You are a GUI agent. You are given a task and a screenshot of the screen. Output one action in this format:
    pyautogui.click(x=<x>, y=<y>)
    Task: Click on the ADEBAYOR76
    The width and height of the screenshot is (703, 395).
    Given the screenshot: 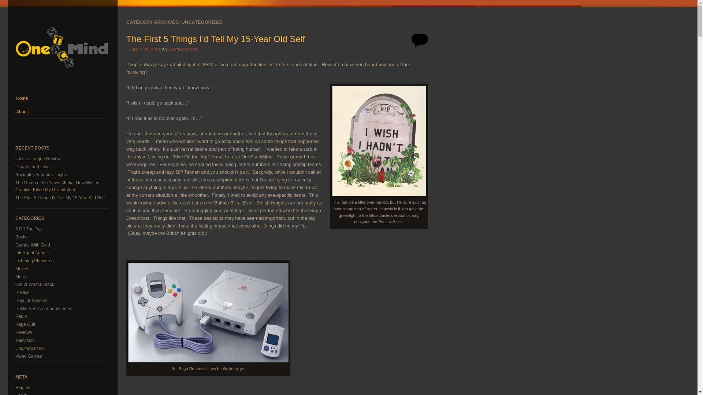 What is the action you would take?
    pyautogui.click(x=183, y=49)
    